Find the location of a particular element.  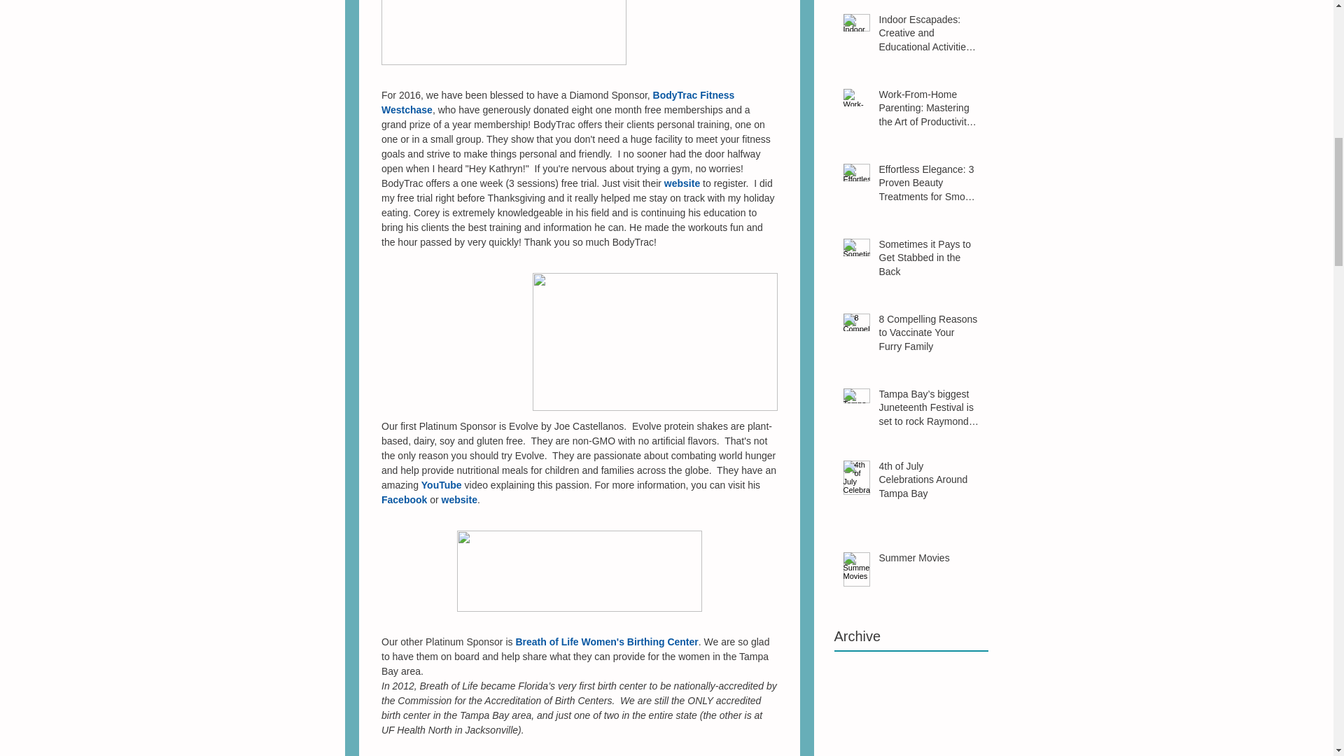

Breath of Life Women's Birthing Center is located at coordinates (606, 641).